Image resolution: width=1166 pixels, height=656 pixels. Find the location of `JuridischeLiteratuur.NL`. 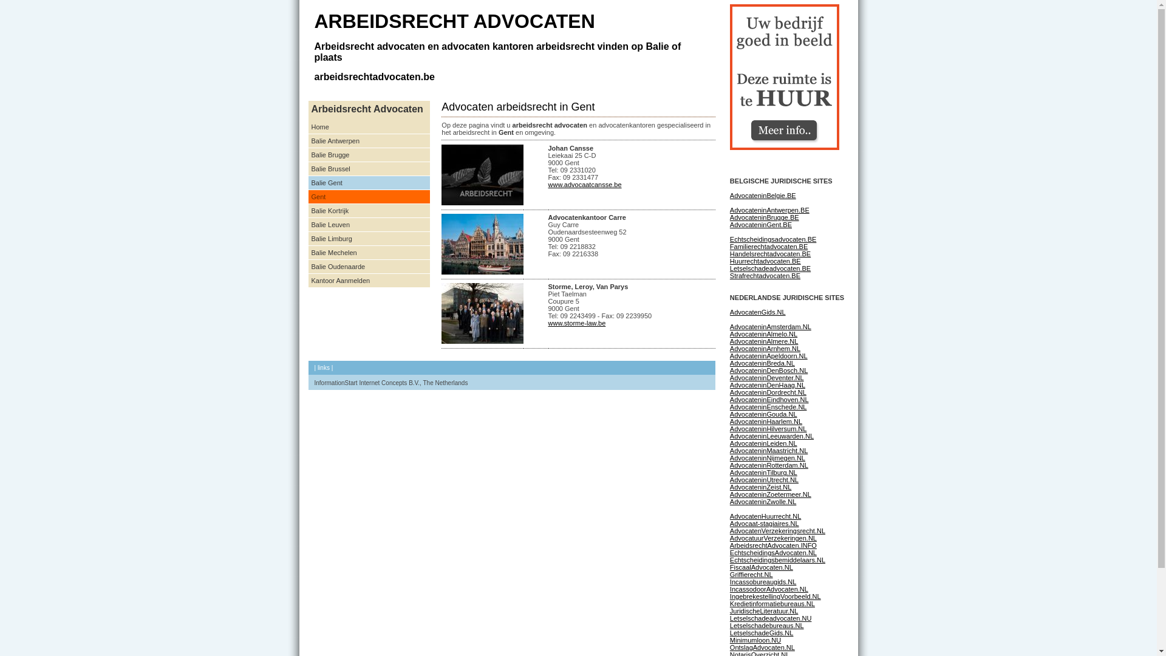

JuridischeLiteratuur.NL is located at coordinates (764, 611).